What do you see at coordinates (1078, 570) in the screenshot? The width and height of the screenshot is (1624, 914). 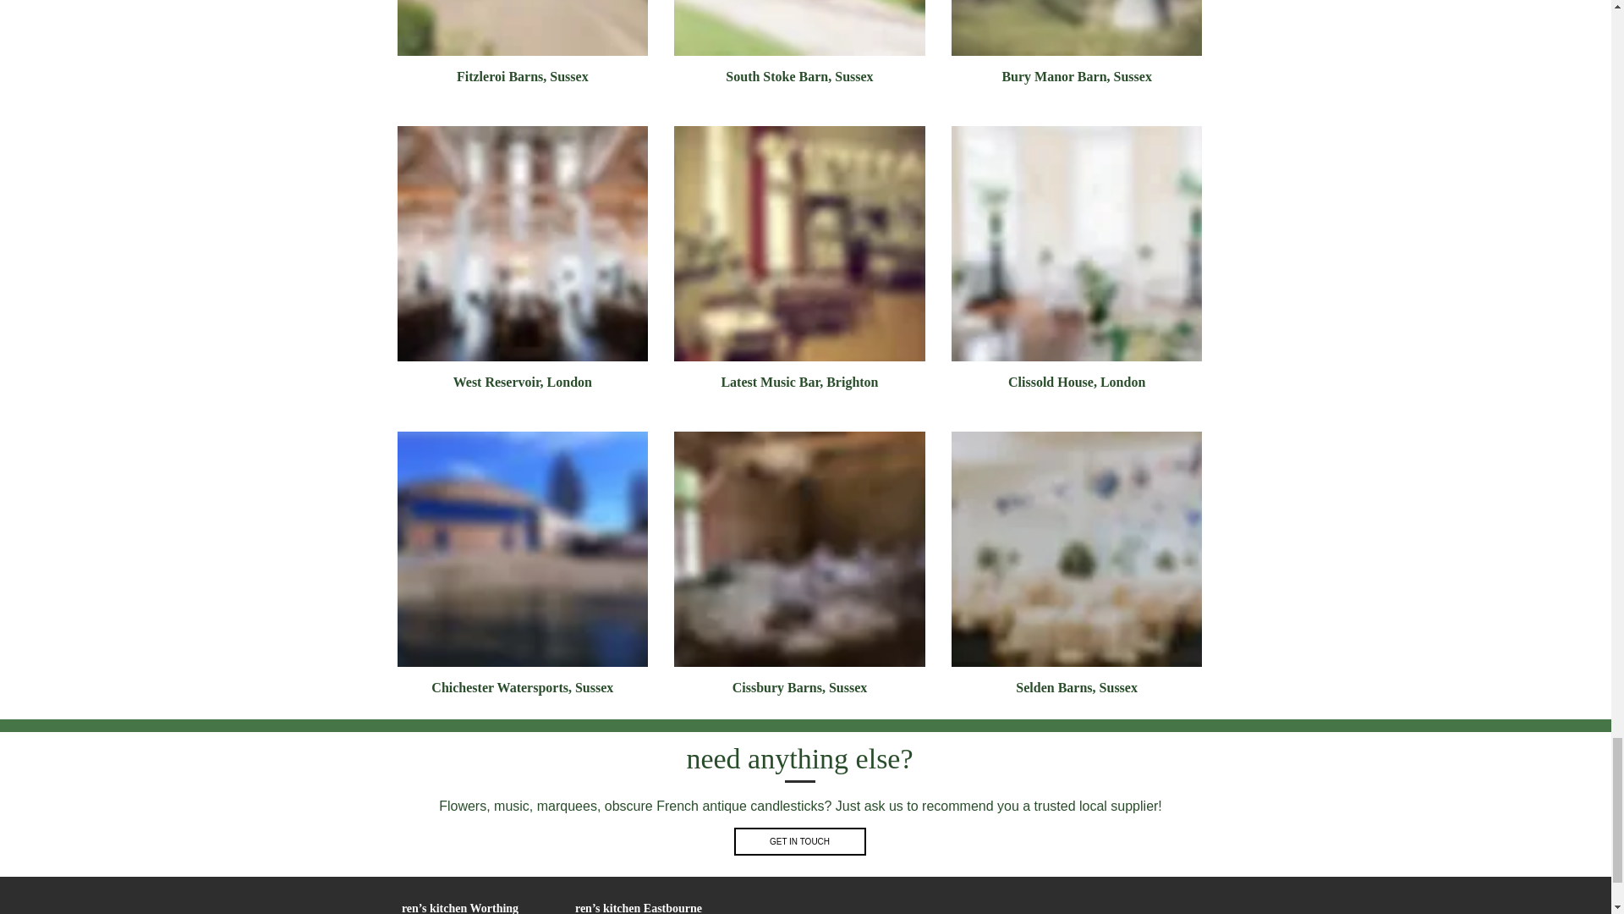 I see `Selden Barns, Sussex` at bounding box center [1078, 570].